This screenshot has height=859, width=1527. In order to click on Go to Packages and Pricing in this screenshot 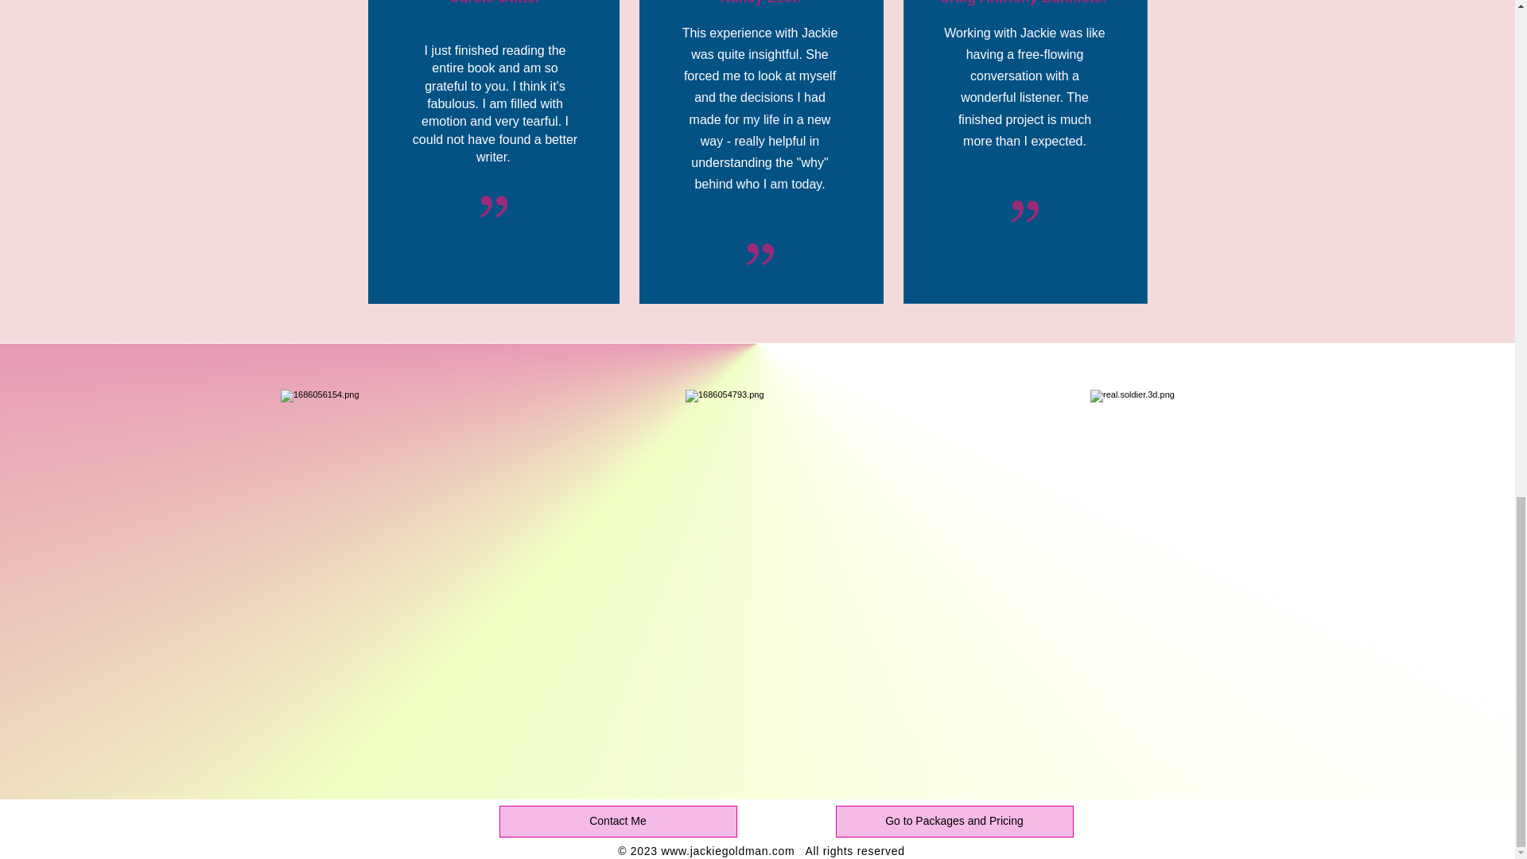, I will do `click(954, 822)`.